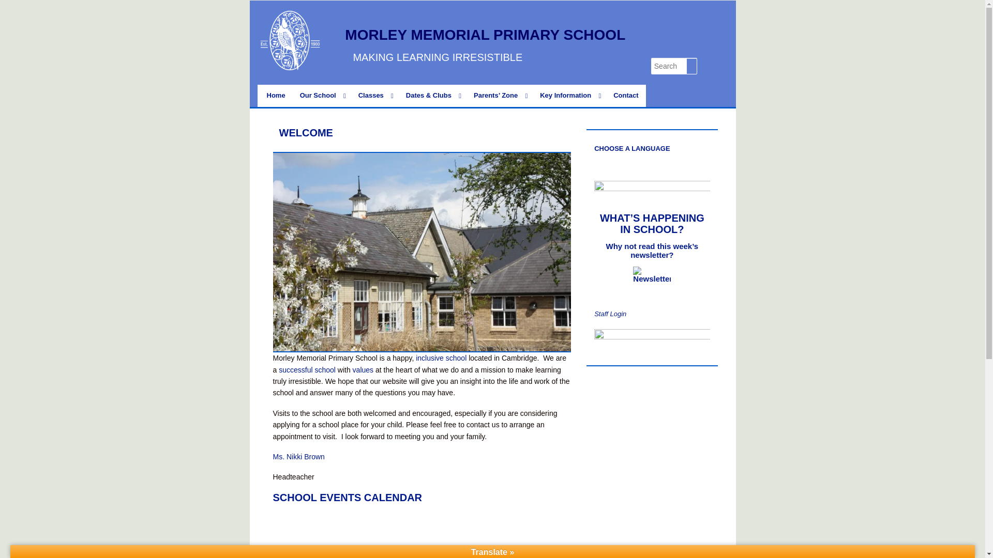  Describe the element at coordinates (485, 35) in the screenshot. I see `MORLEY MEMORIAL PRIMARY SCHOOL` at that location.